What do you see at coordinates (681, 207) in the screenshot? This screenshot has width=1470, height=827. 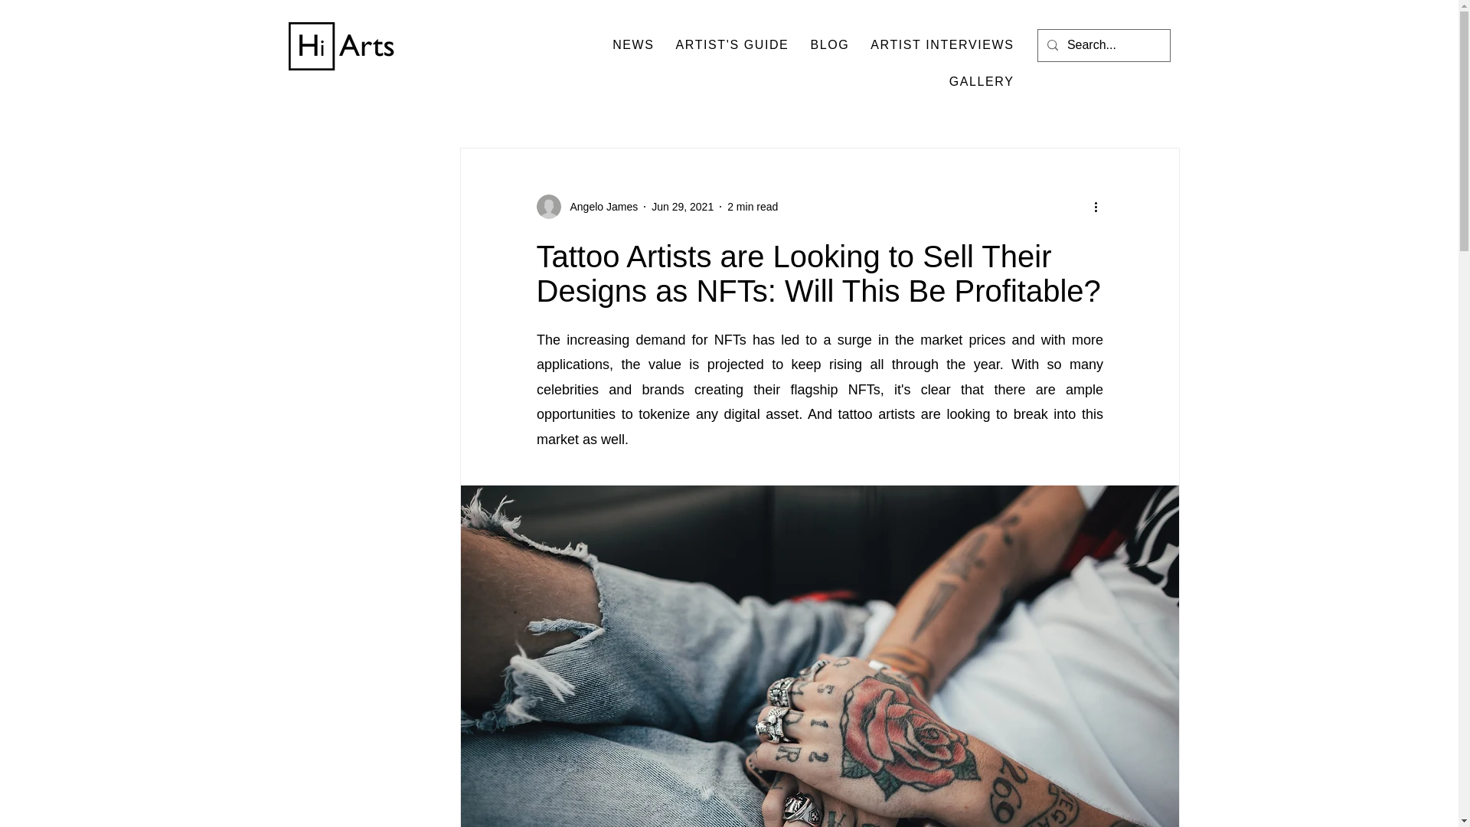 I see `Jun 29, 2021` at bounding box center [681, 207].